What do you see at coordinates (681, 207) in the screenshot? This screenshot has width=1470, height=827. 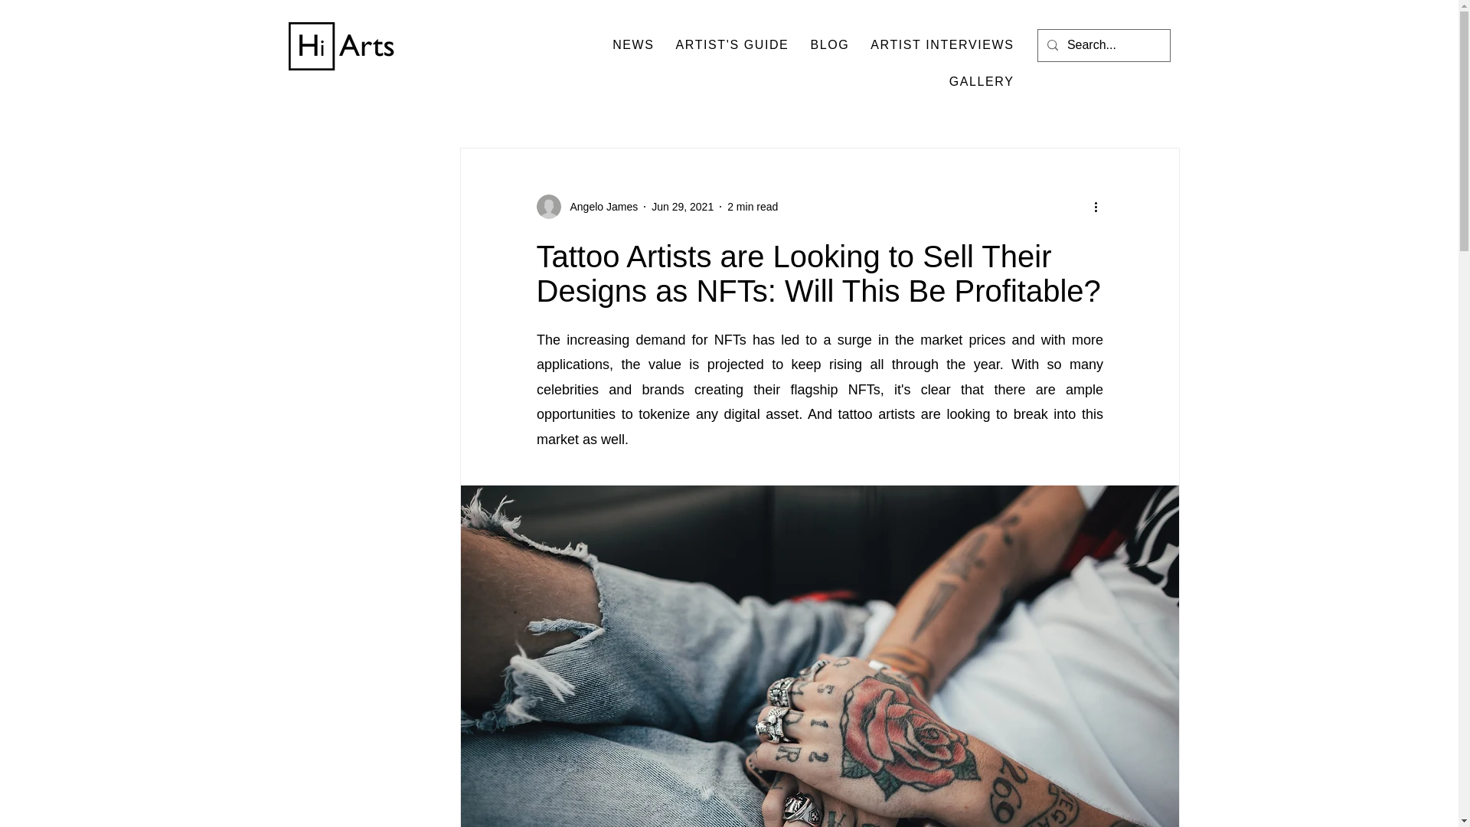 I see `Jun 29, 2021` at bounding box center [681, 207].